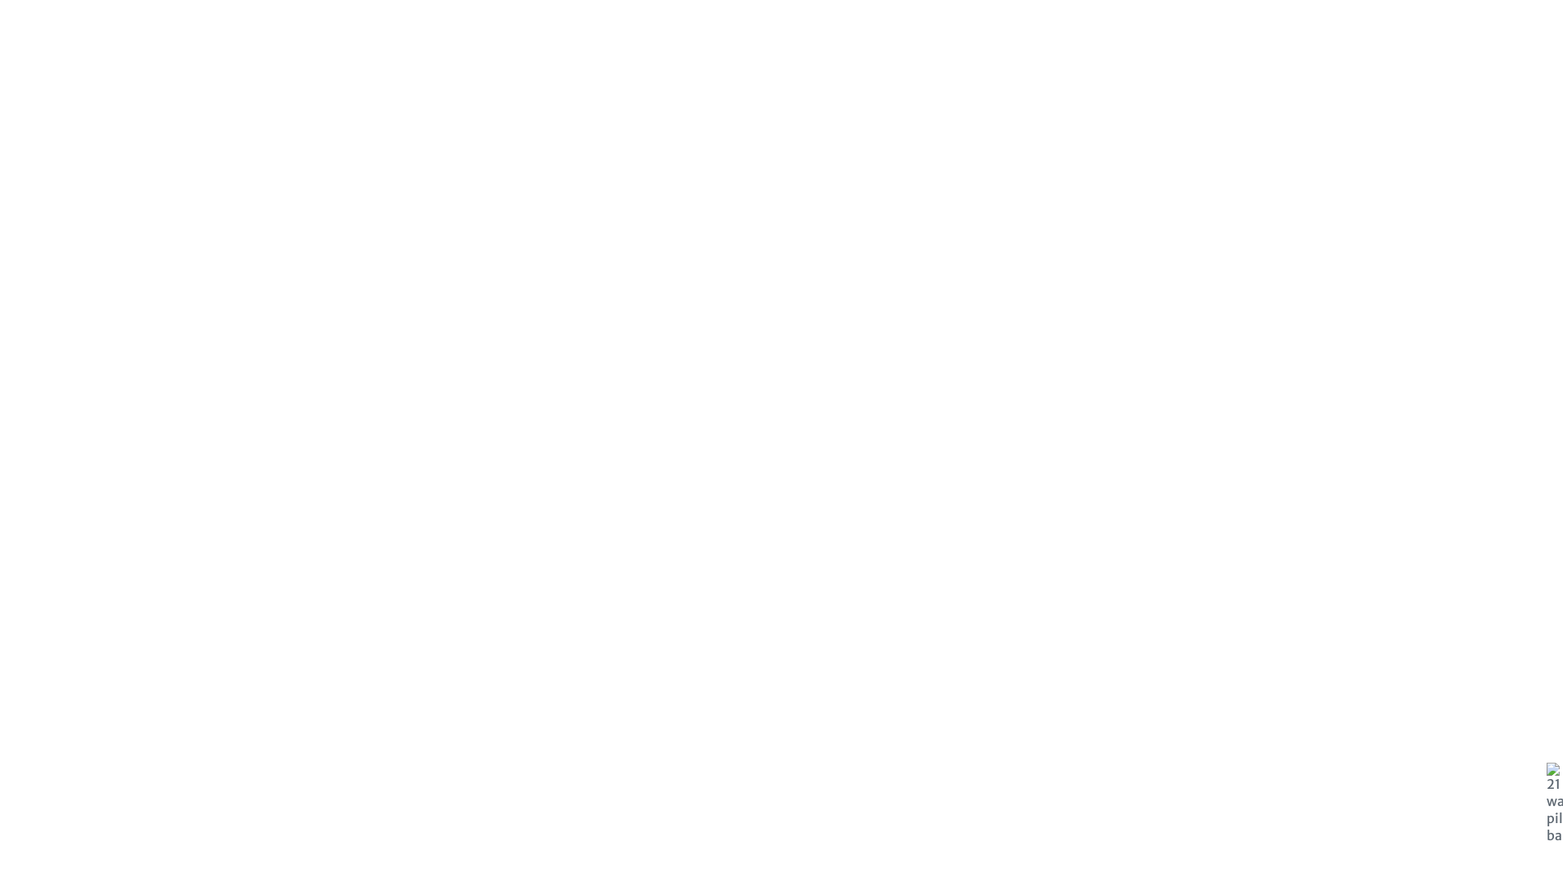 This screenshot has width=1567, height=881. I want to click on REFERANSLAR, so click(1068, 49).